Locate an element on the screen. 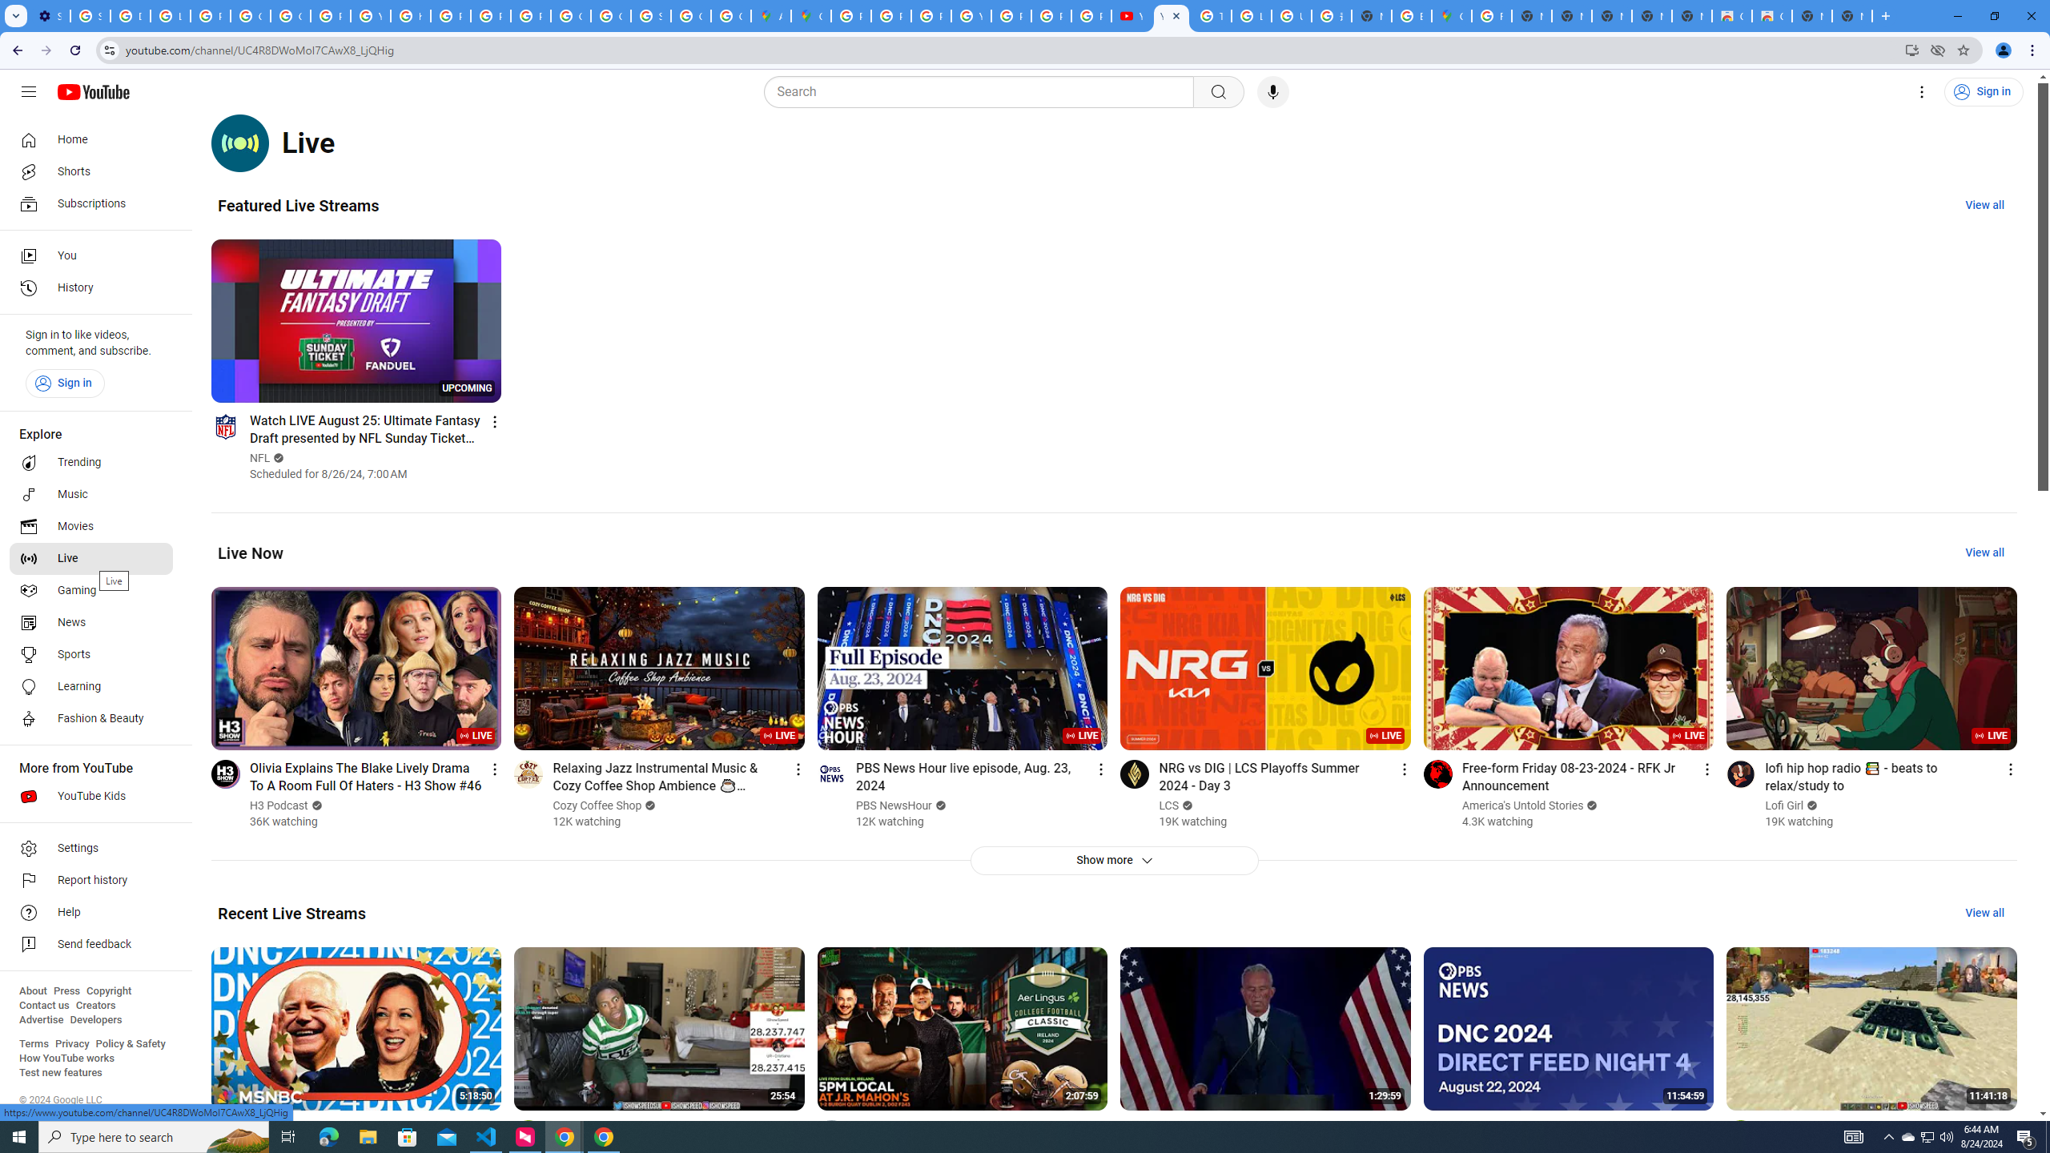  Policy & Safety is located at coordinates (130, 1044).